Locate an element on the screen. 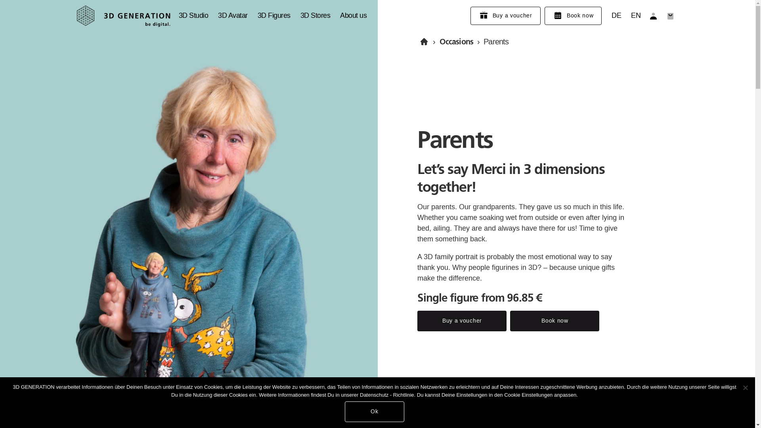 The height and width of the screenshot is (428, 761). Book now is located at coordinates (573, 16).